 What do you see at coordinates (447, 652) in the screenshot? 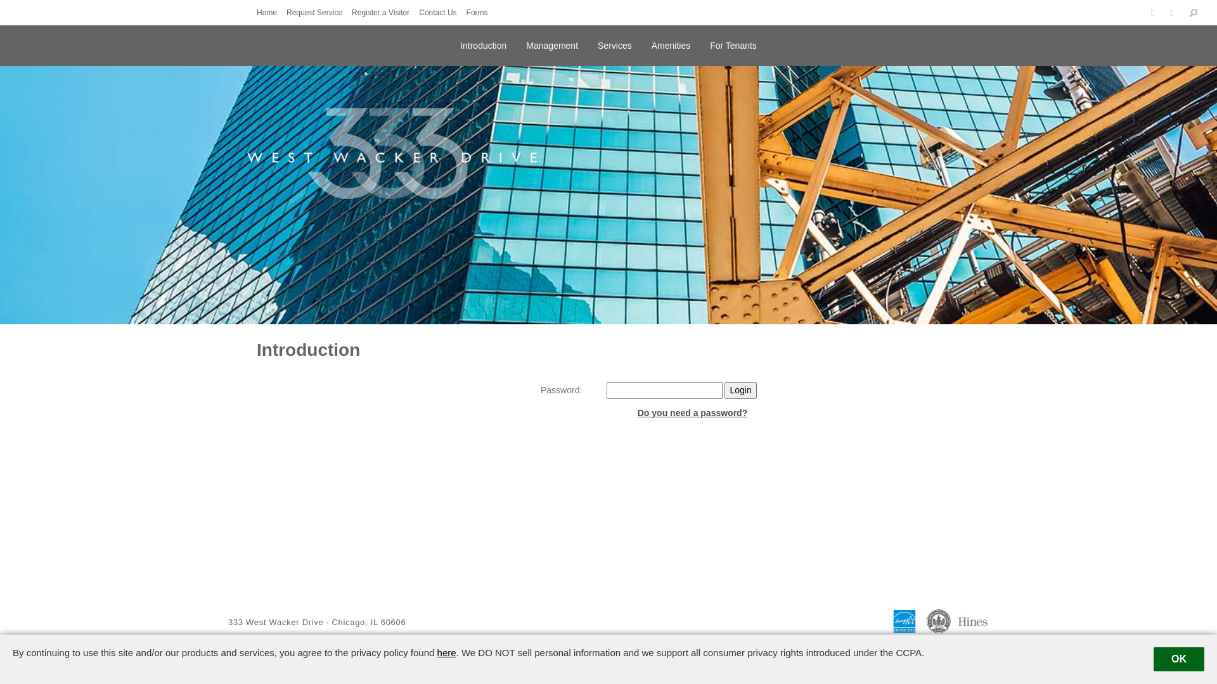
I see `here` at bounding box center [447, 652].